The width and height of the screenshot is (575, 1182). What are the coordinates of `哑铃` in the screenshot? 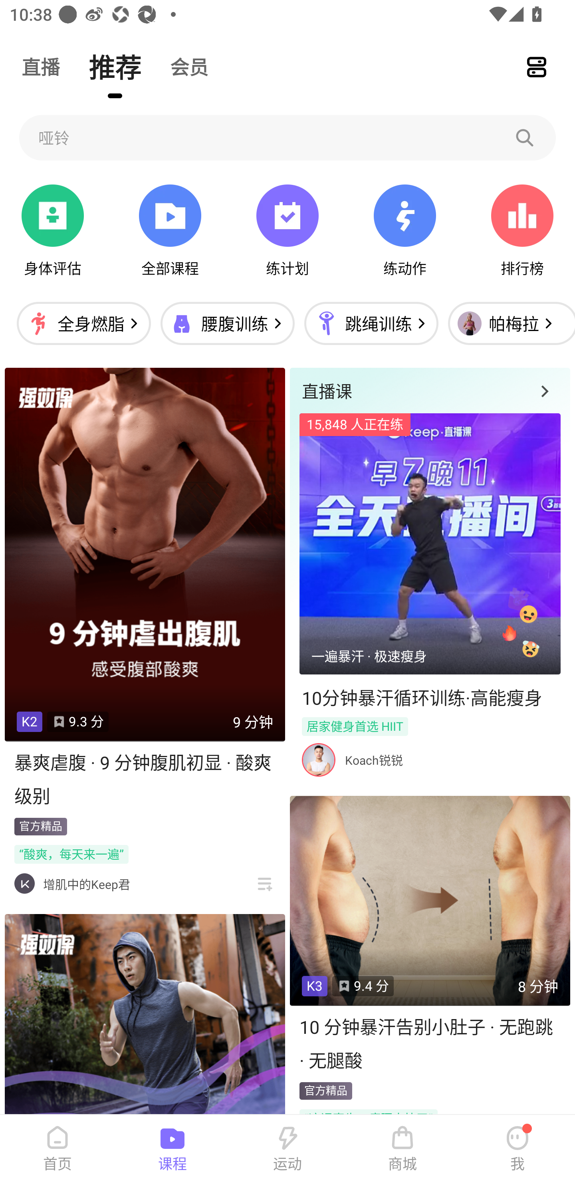 It's located at (287, 137).